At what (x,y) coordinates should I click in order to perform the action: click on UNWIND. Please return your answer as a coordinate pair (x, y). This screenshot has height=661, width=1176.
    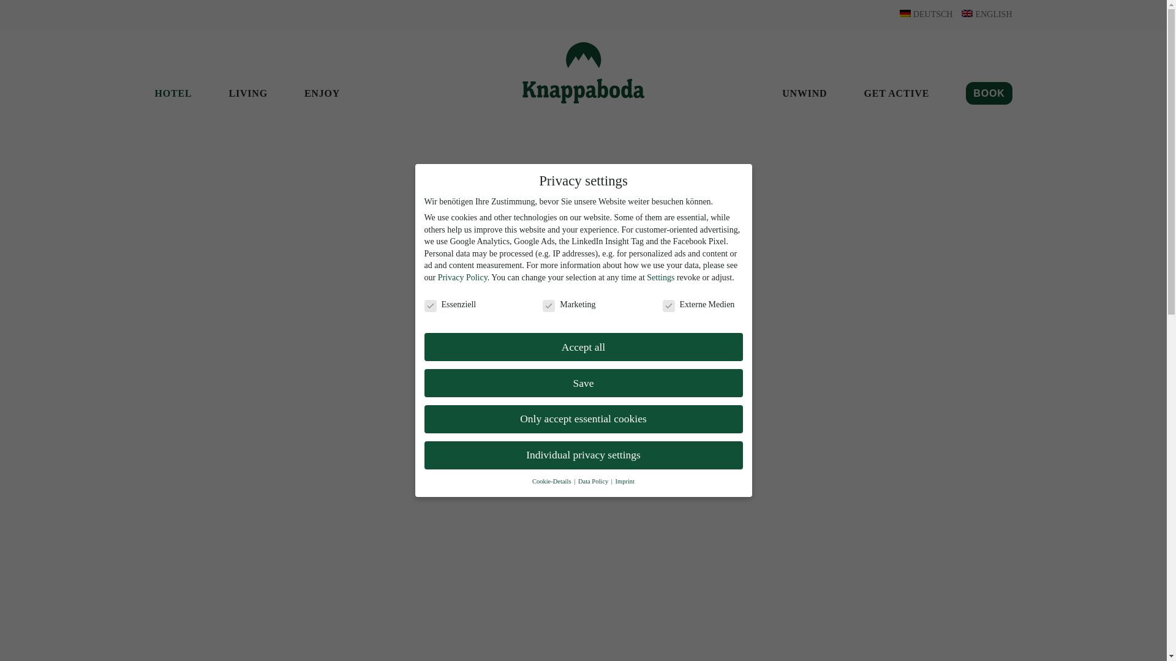
    Looking at the image, I should click on (804, 94).